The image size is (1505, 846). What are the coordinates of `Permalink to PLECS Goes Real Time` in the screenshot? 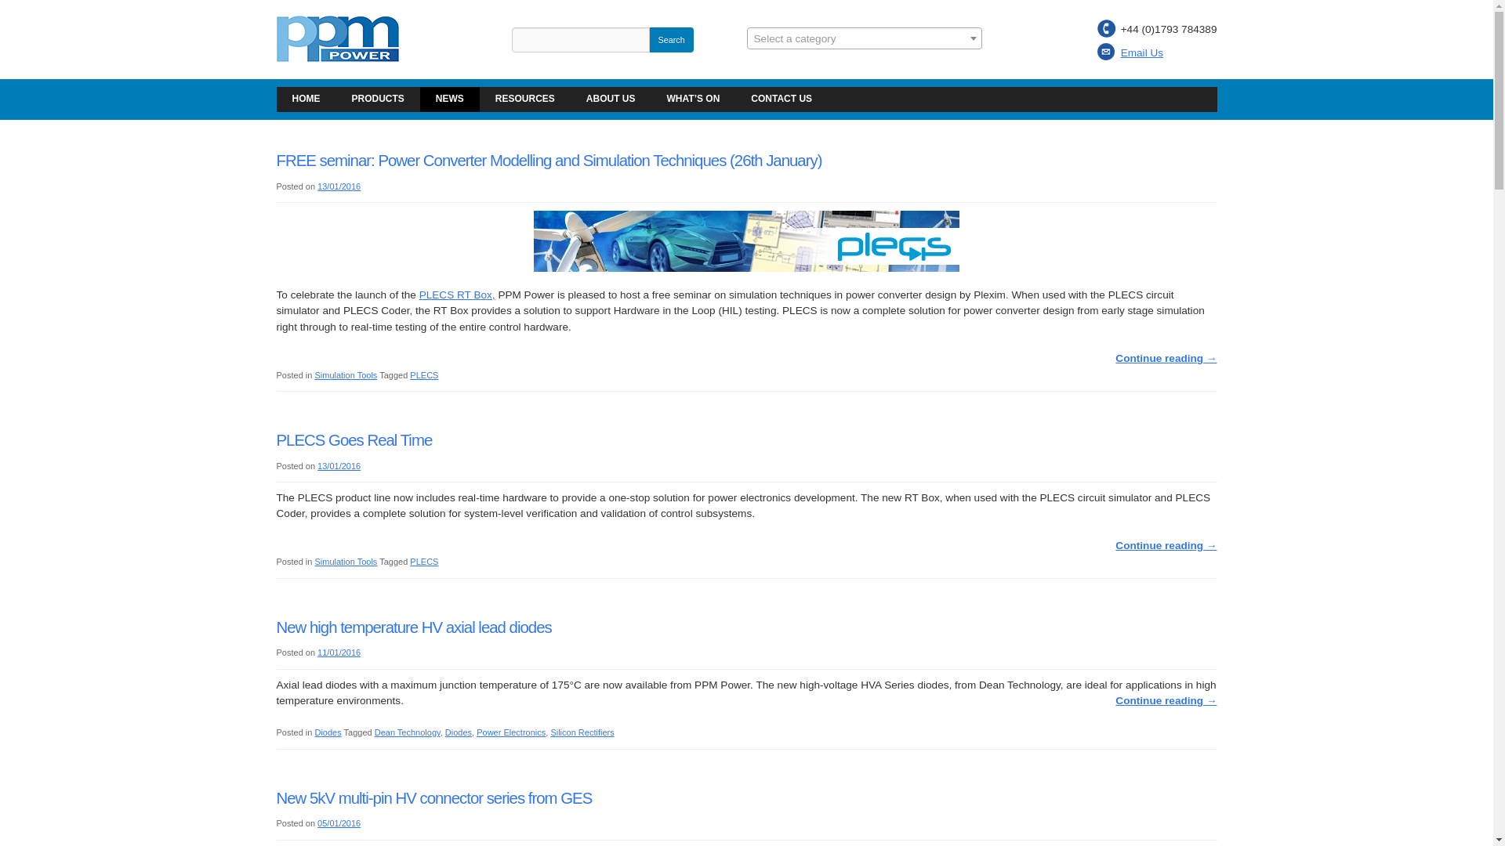 It's located at (354, 440).